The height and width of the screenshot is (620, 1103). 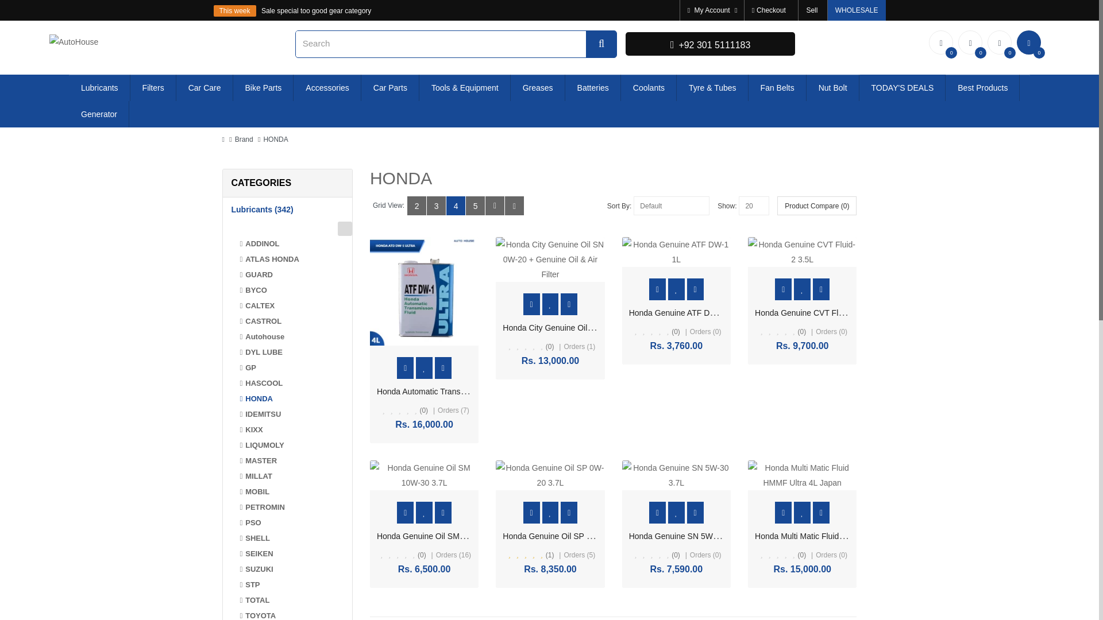 I want to click on Wholesale, so click(x=857, y=10).